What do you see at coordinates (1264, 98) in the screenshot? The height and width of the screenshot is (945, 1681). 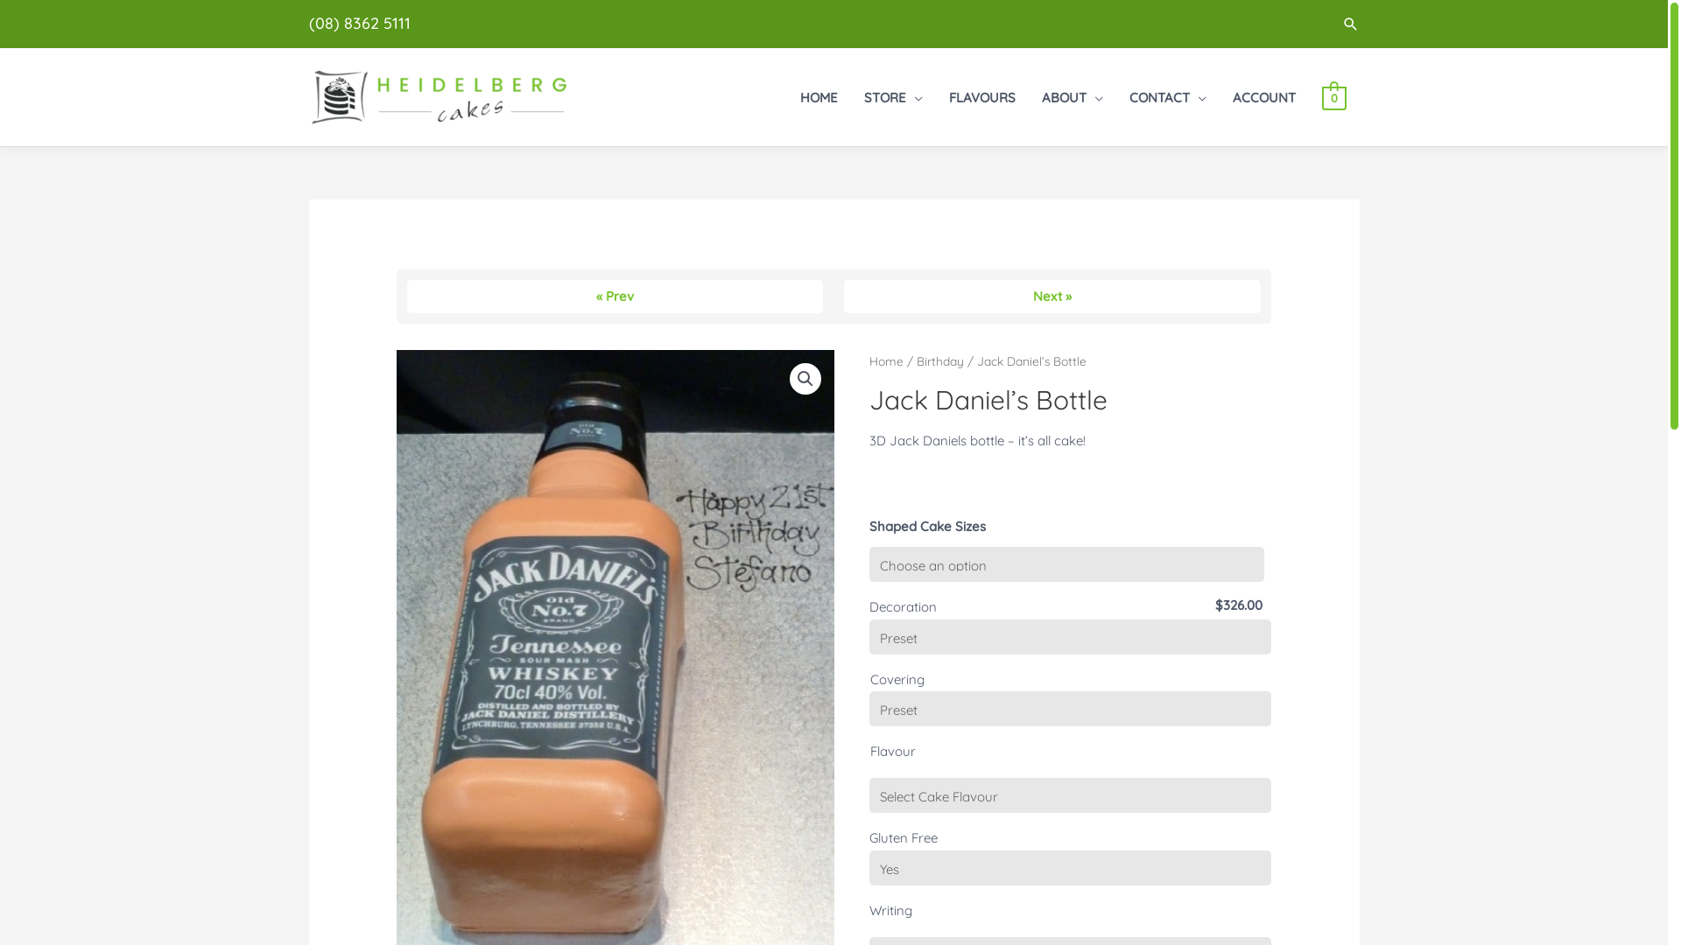 I see `ACCOUNT` at bounding box center [1264, 98].